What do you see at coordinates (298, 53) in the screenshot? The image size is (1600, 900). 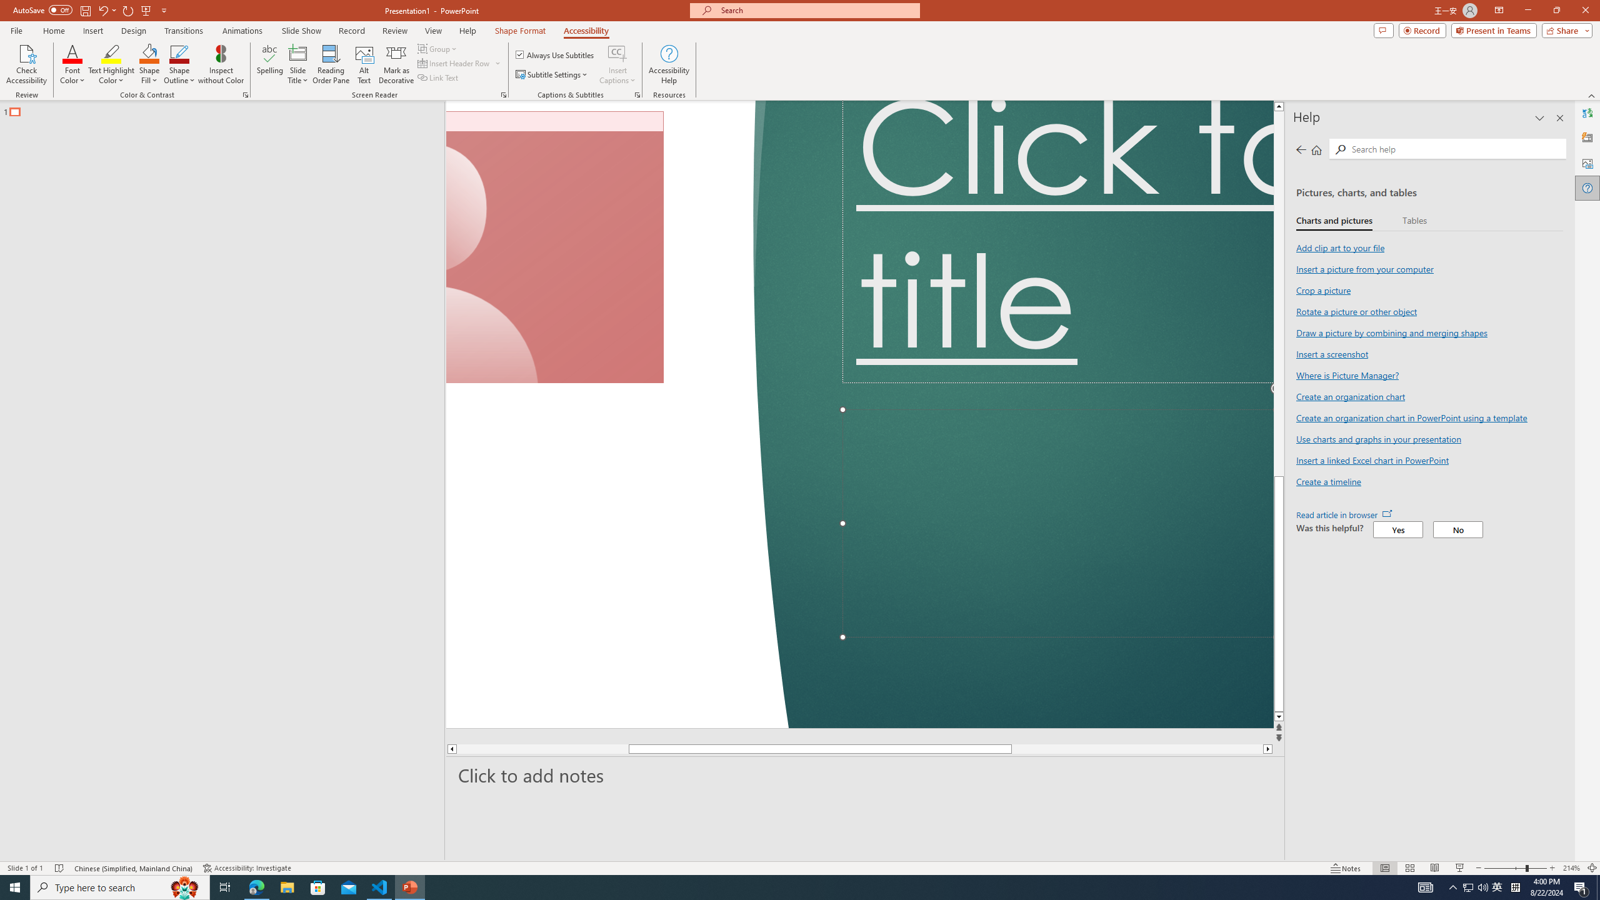 I see `Slide Title` at bounding box center [298, 53].